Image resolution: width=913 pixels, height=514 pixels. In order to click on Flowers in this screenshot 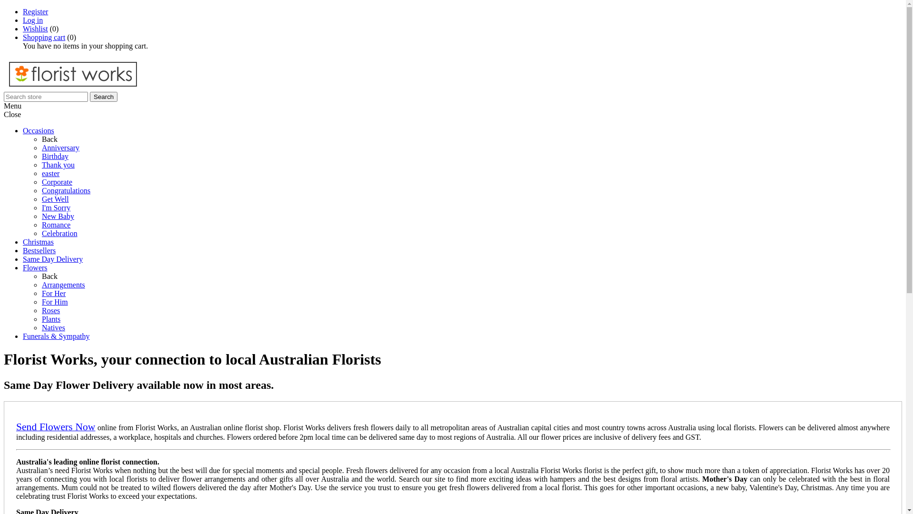, I will do `click(35, 267)`.